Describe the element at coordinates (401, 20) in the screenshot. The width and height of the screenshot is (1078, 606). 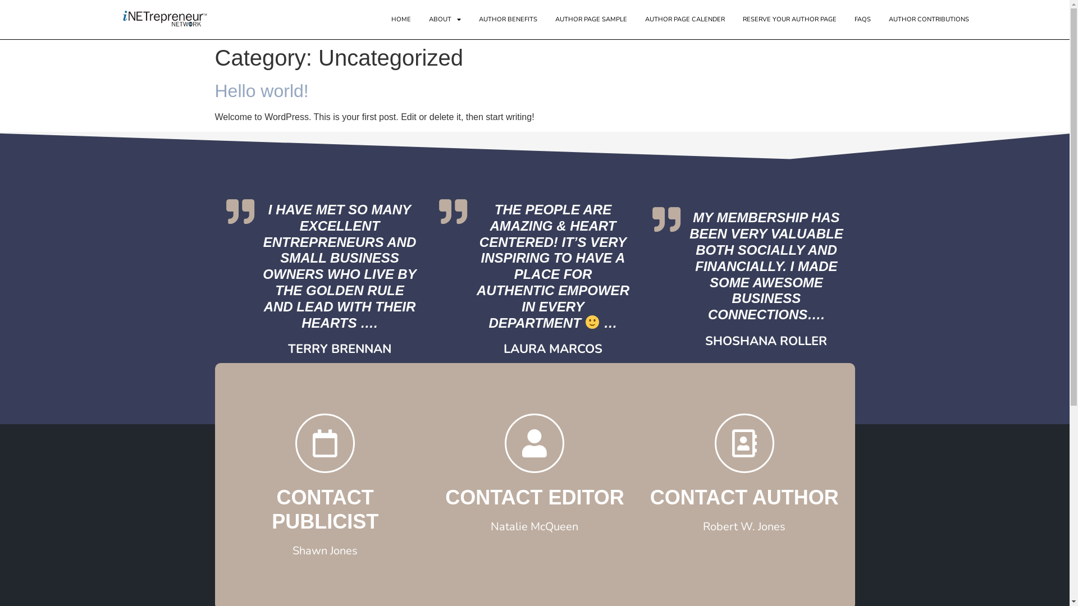
I see `HOME` at that location.